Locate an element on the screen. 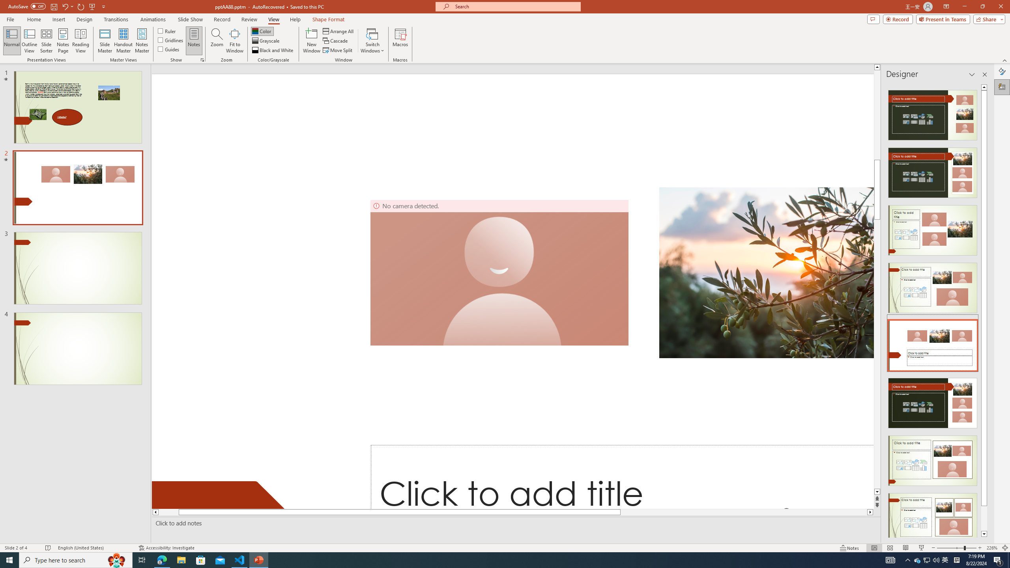 This screenshot has width=1010, height=568. Notes Master is located at coordinates (142, 41).